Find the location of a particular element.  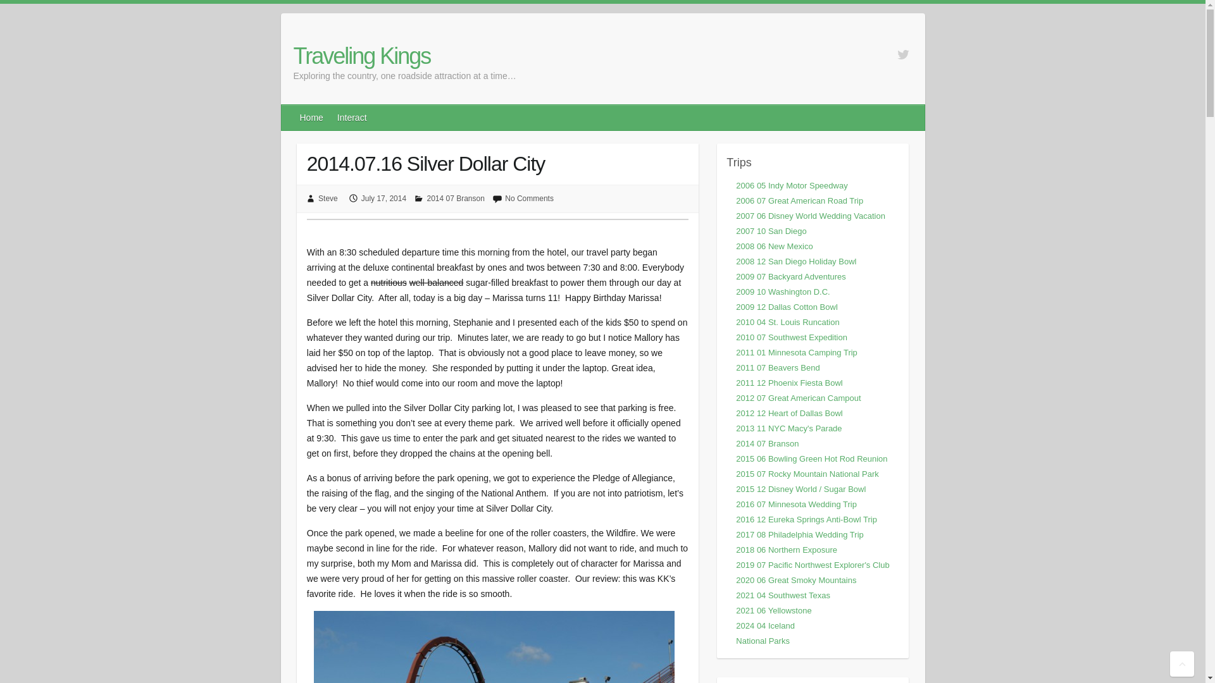

2011 01 Minnesota Camping Trip is located at coordinates (797, 352).